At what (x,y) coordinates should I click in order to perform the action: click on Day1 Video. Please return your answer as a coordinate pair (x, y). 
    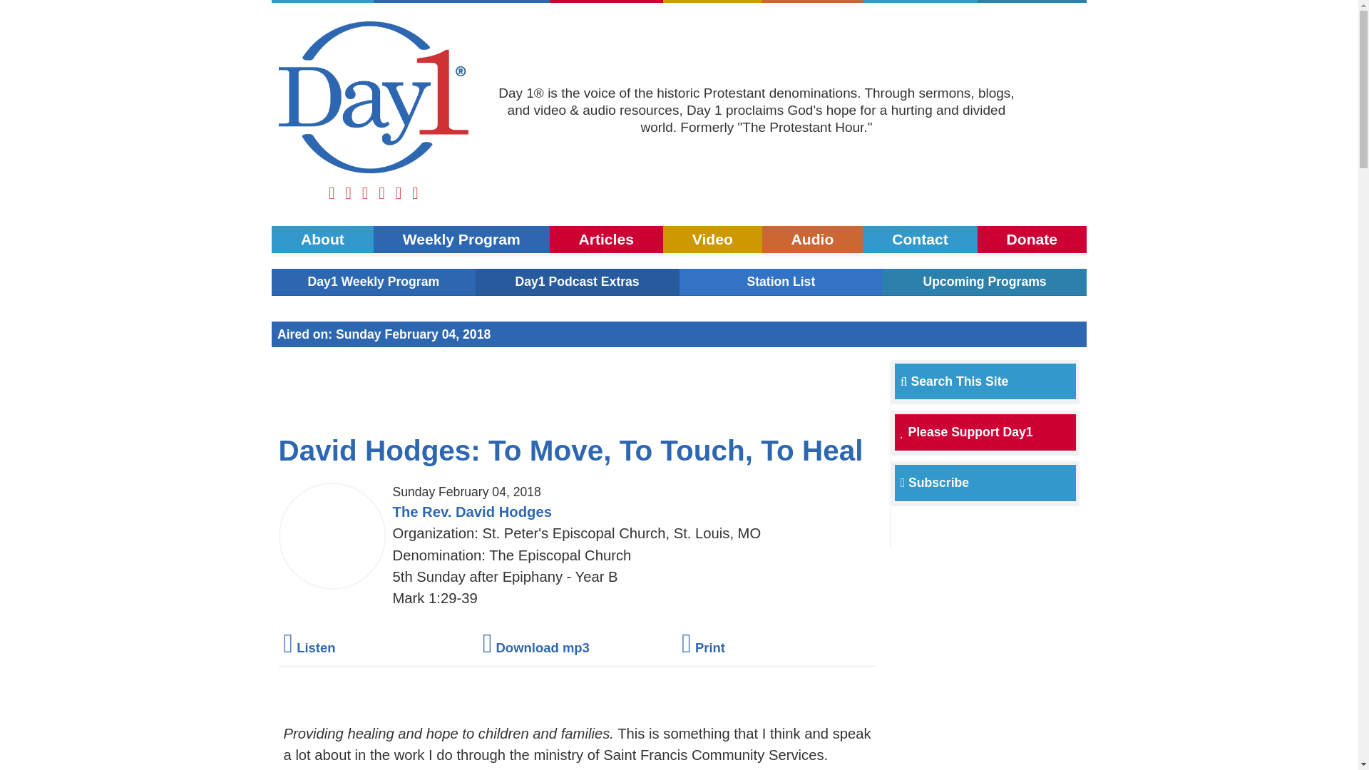
    Looking at the image, I should click on (712, 240).